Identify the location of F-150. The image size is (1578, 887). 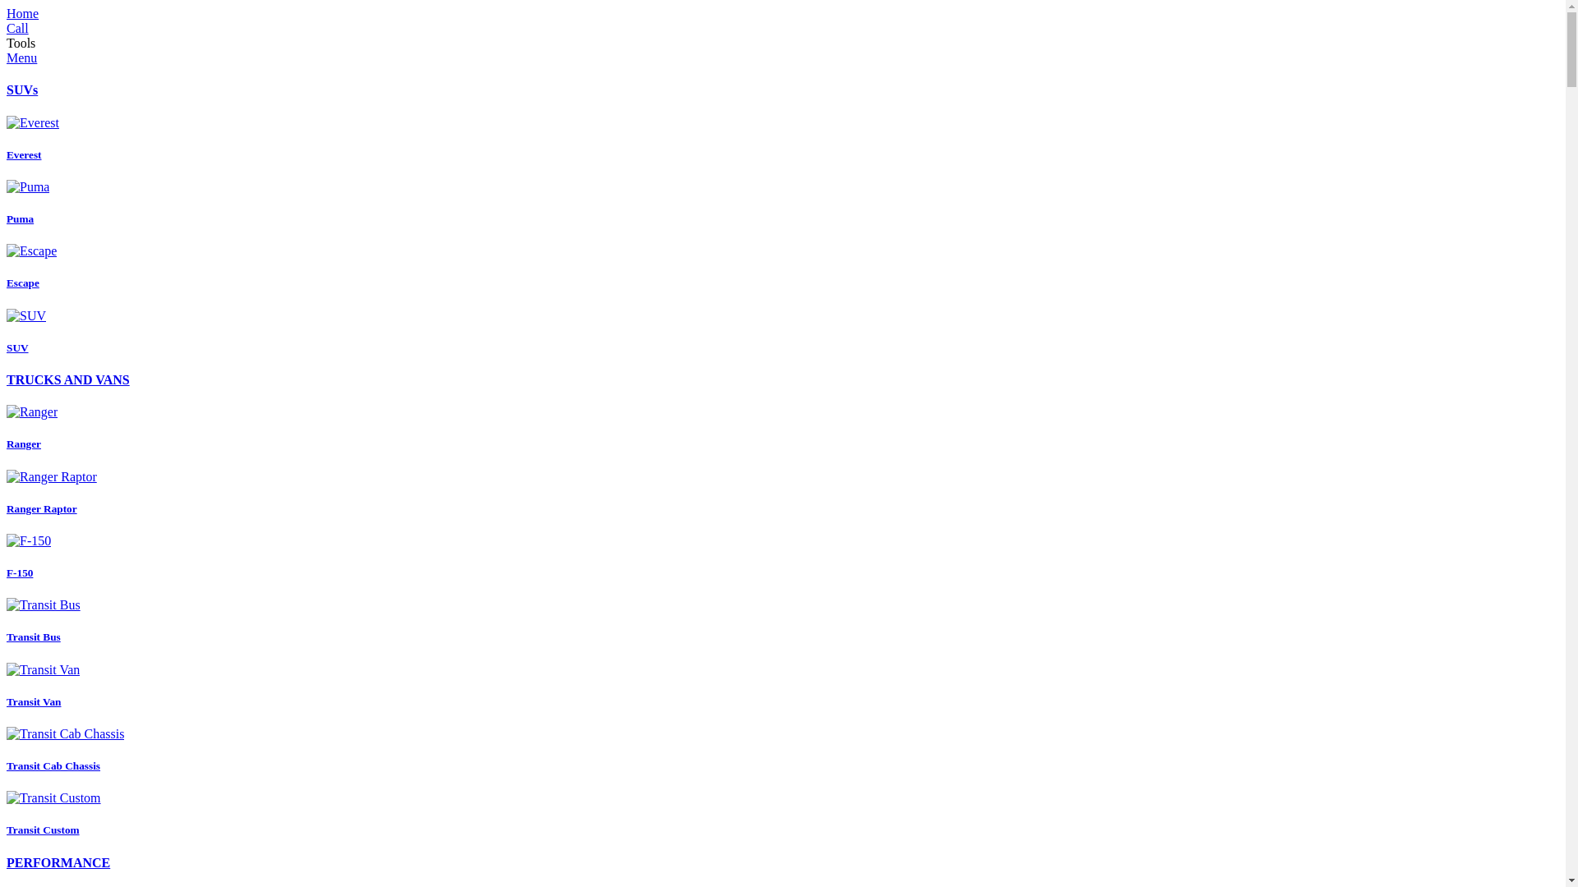
(782, 557).